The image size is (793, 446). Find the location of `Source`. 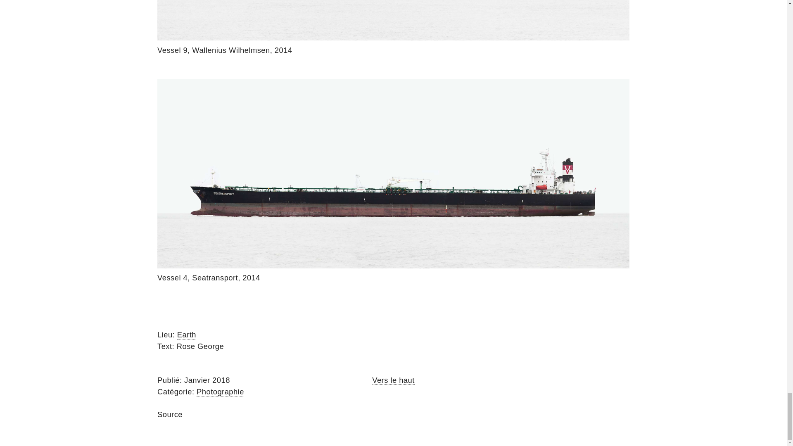

Source is located at coordinates (169, 415).